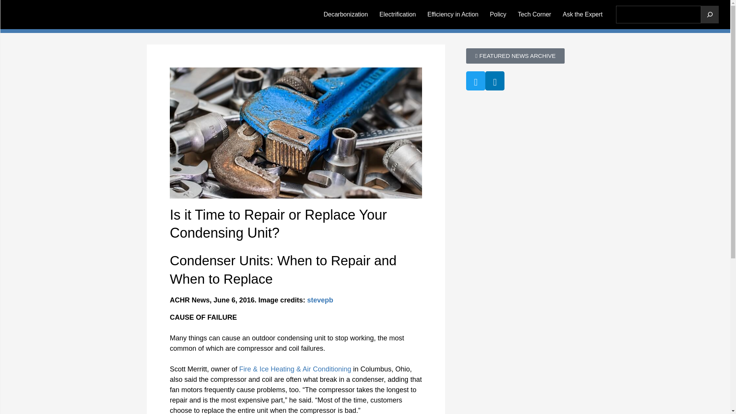 The height and width of the screenshot is (414, 736). I want to click on Efficiency in Action, so click(453, 14).